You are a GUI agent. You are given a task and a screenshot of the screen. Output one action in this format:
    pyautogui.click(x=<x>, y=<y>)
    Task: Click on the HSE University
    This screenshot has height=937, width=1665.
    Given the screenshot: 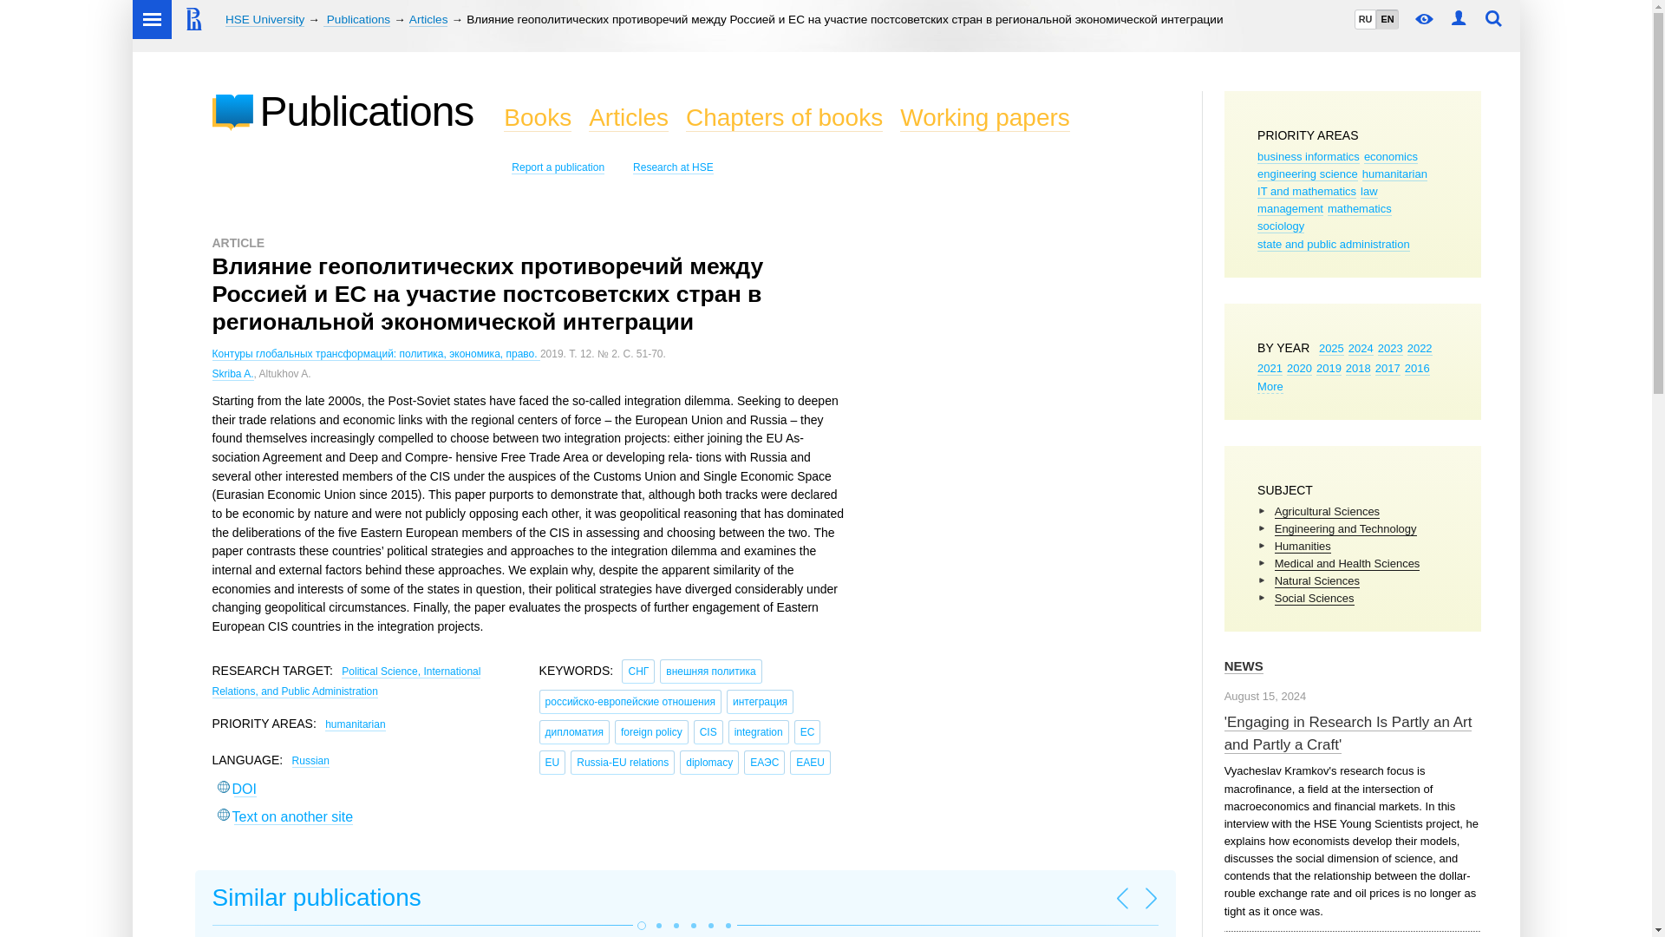 What is the action you would take?
    pyautogui.click(x=264, y=20)
    